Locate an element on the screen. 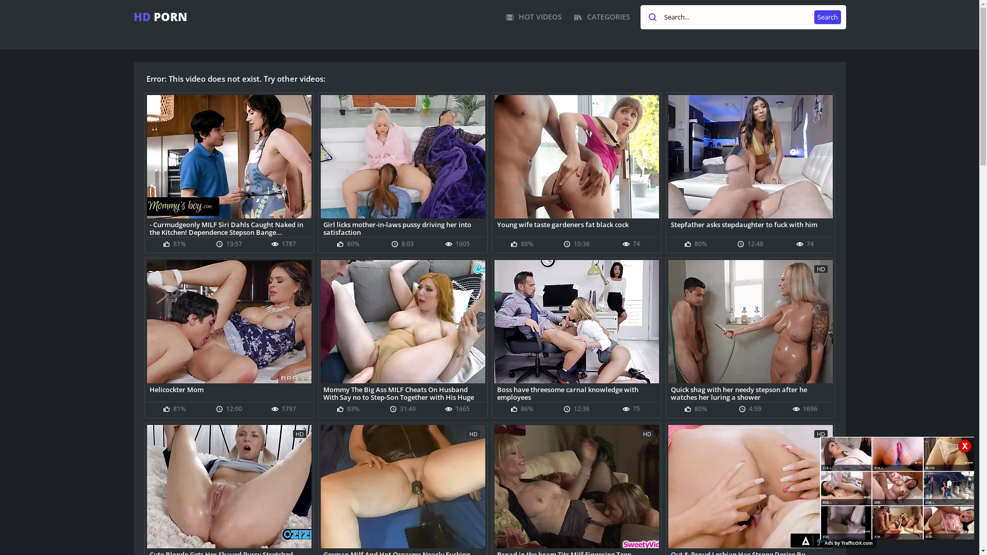 This screenshot has width=987, height=555. CATEGORIES is located at coordinates (601, 17).